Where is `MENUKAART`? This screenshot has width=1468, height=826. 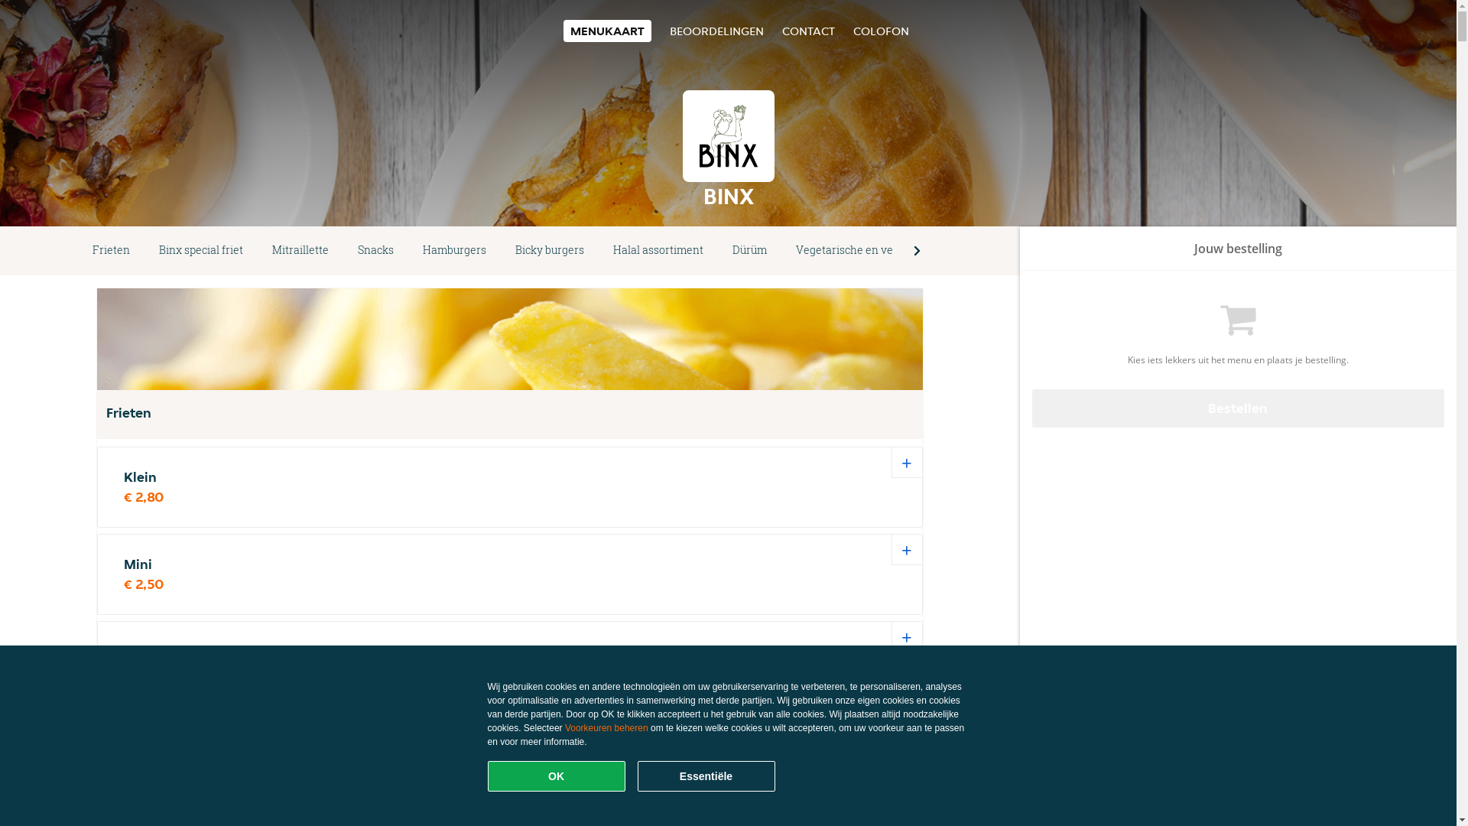 MENUKAART is located at coordinates (607, 31).